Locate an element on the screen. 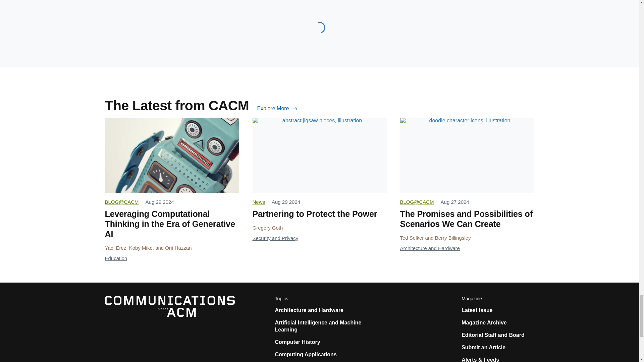  Posts by Ted Selker is located at coordinates (412, 238).